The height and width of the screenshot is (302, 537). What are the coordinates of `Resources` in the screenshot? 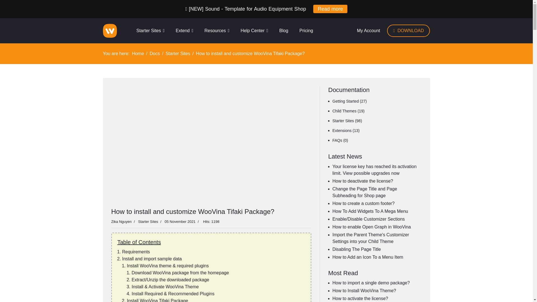 It's located at (217, 31).